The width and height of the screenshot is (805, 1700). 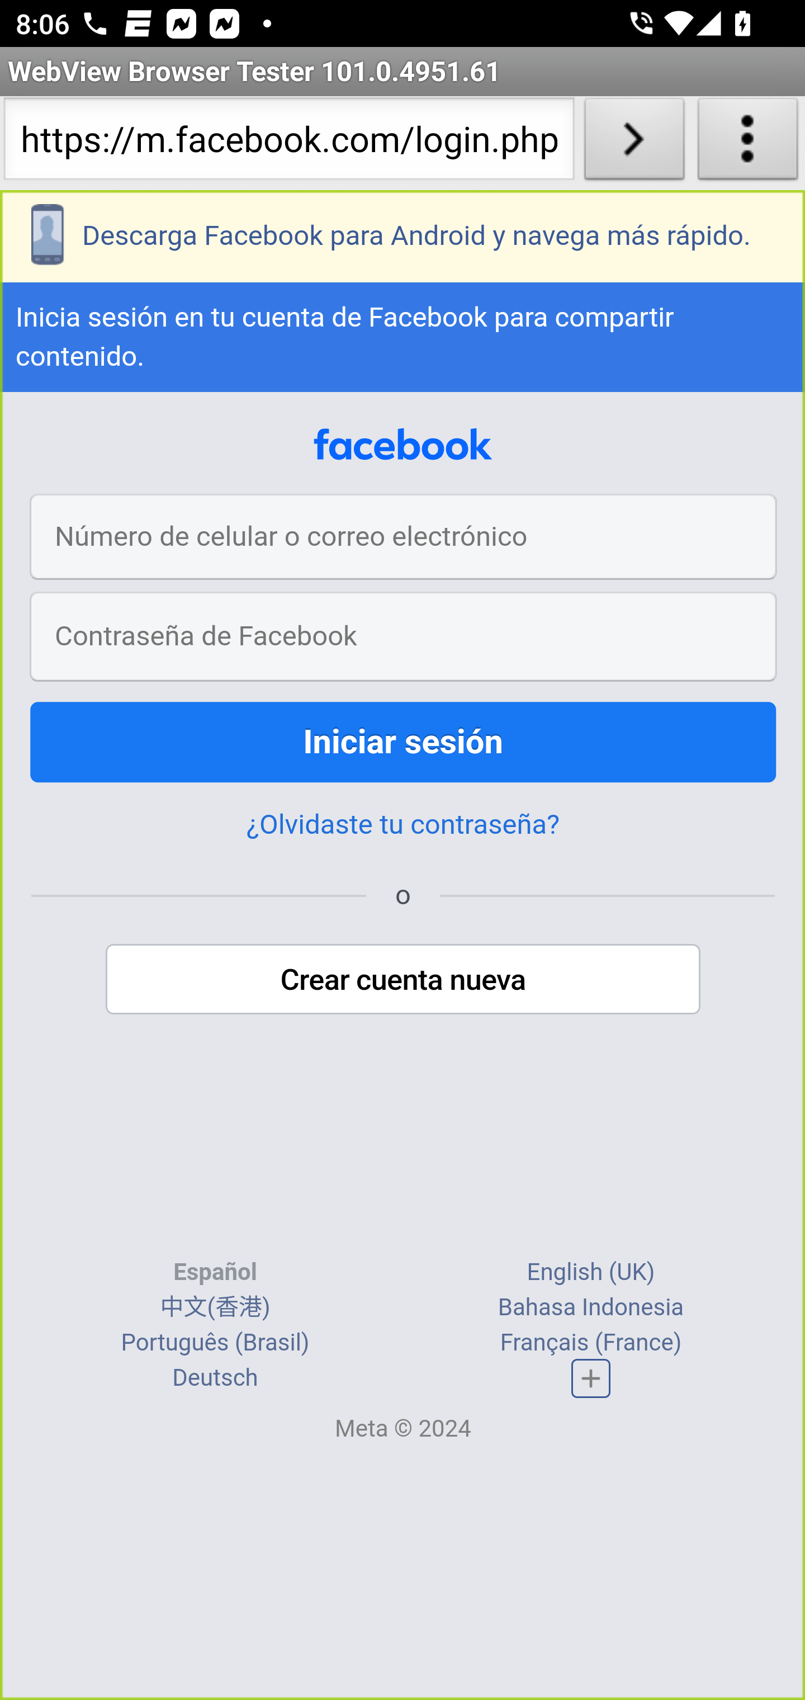 What do you see at coordinates (590, 1343) in the screenshot?
I see `Français (France)` at bounding box center [590, 1343].